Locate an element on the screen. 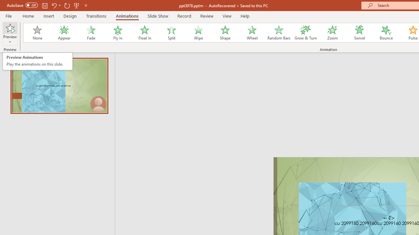 The height and width of the screenshot is (235, 419). Float In is located at coordinates (144, 33).